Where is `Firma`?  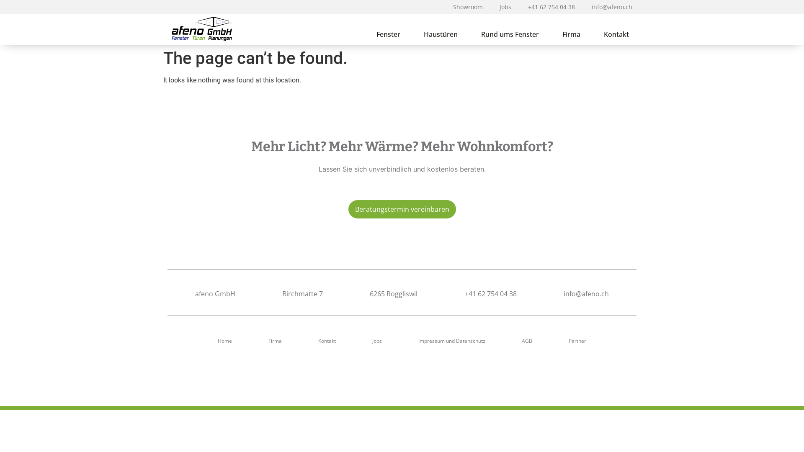
Firma is located at coordinates (275, 341).